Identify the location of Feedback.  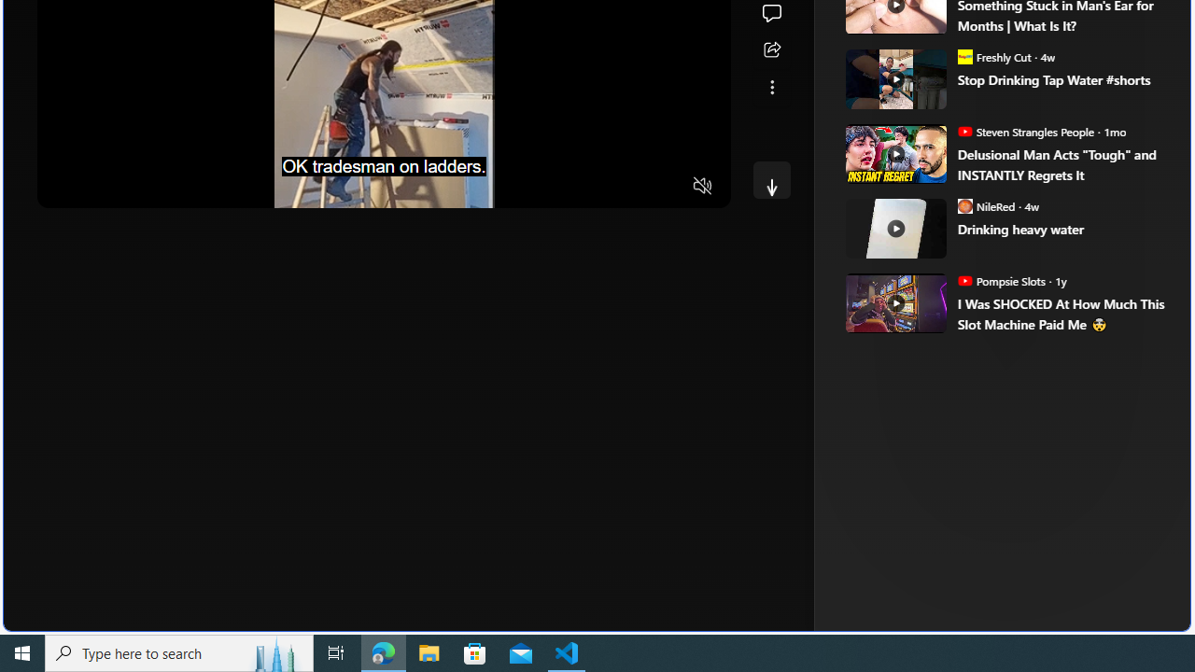
(1120, 616).